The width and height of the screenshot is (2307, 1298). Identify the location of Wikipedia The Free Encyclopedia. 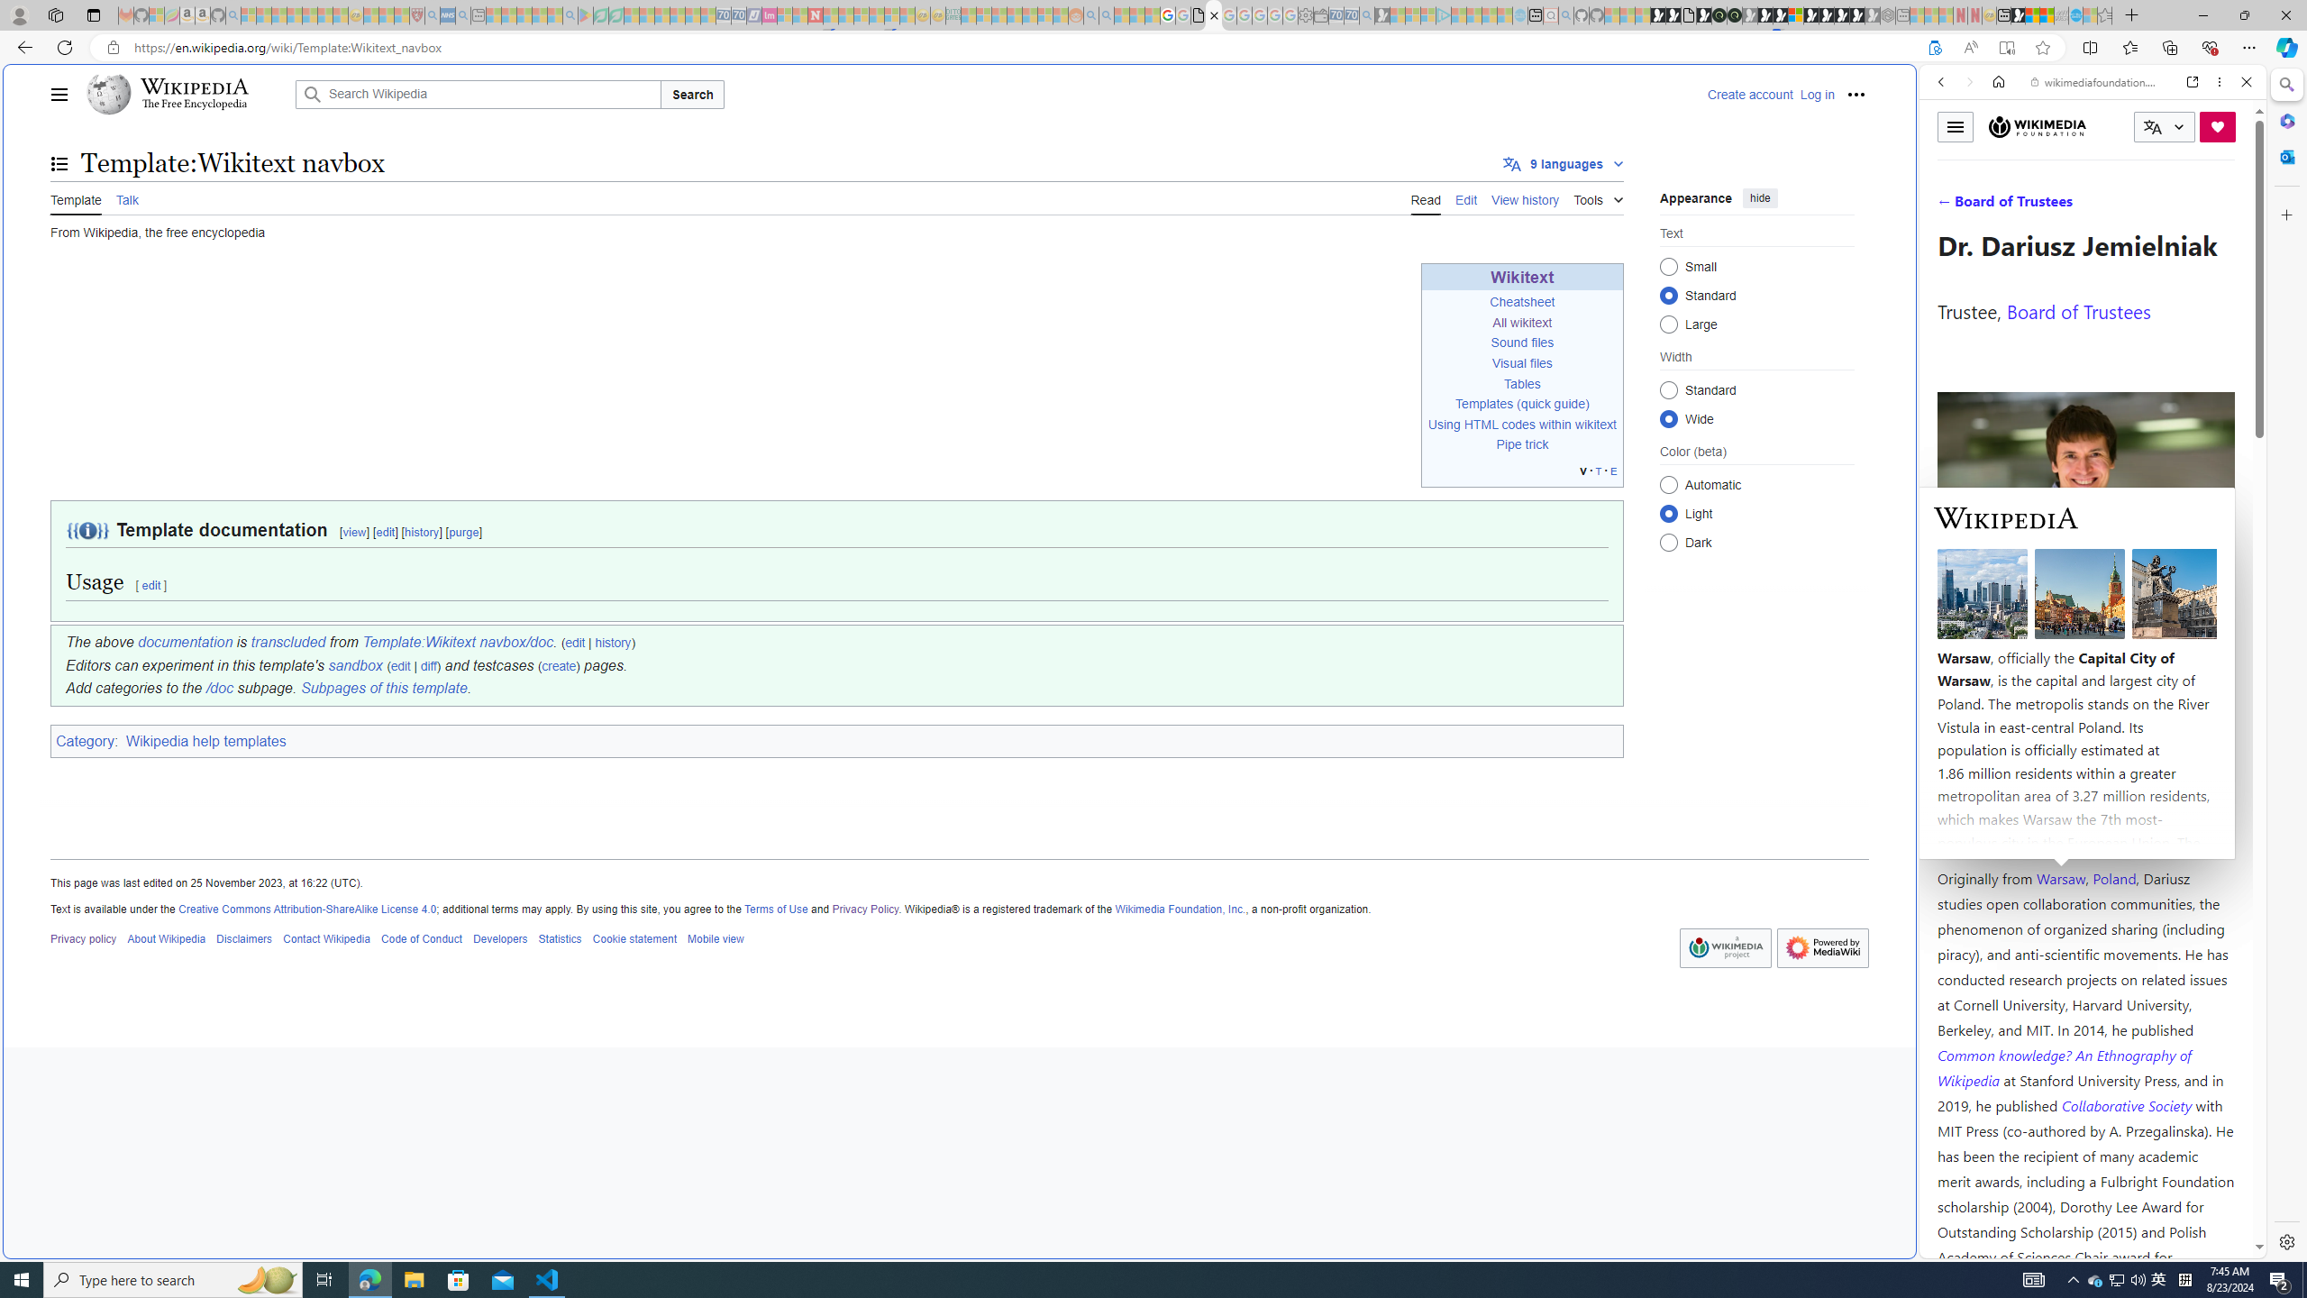
(187, 94).